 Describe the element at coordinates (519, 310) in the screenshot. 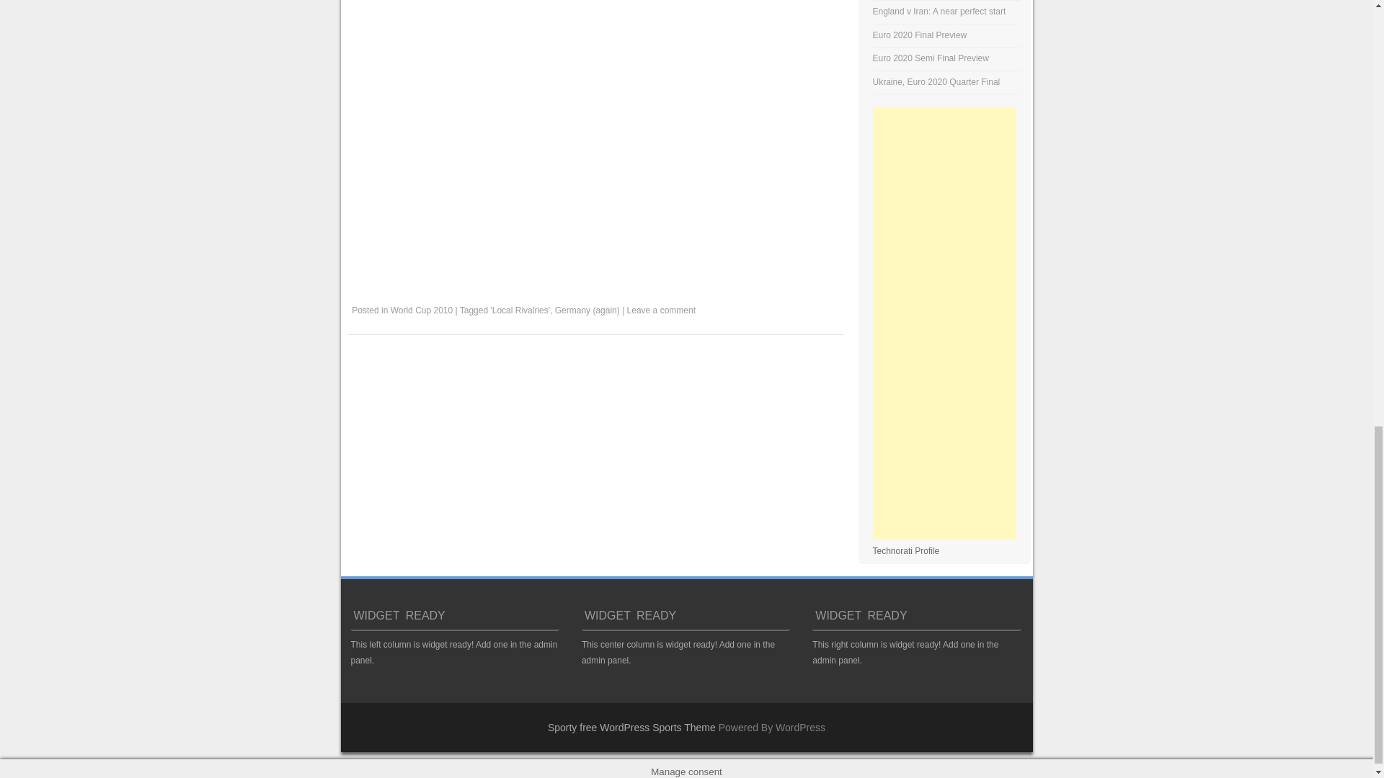

I see `'Local Rivalries'` at that location.